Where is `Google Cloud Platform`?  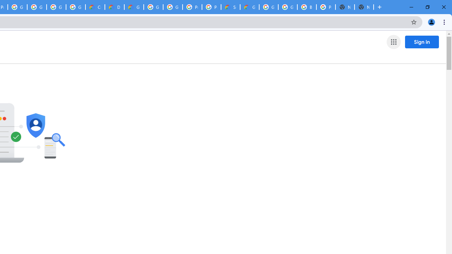 Google Cloud Platform is located at coordinates (173, 7).